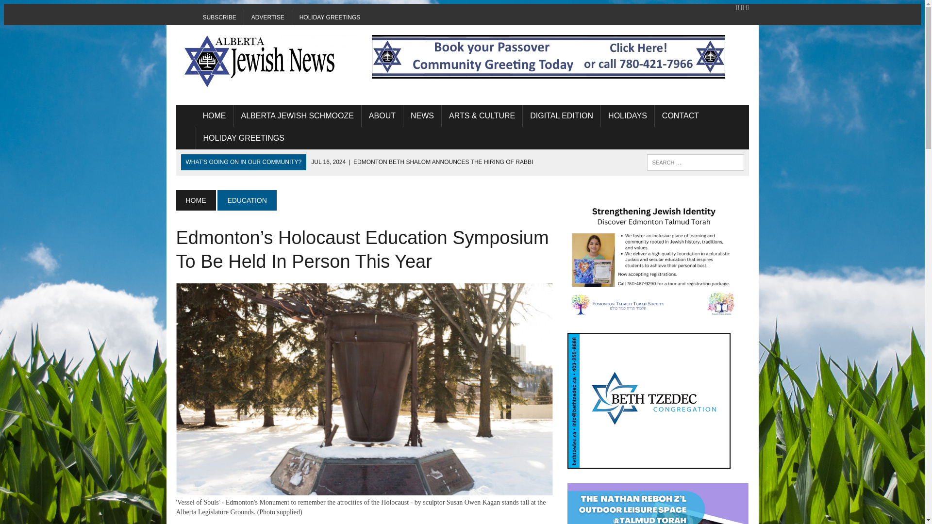 This screenshot has width=932, height=524. What do you see at coordinates (422, 116) in the screenshot?
I see `NEWS` at bounding box center [422, 116].